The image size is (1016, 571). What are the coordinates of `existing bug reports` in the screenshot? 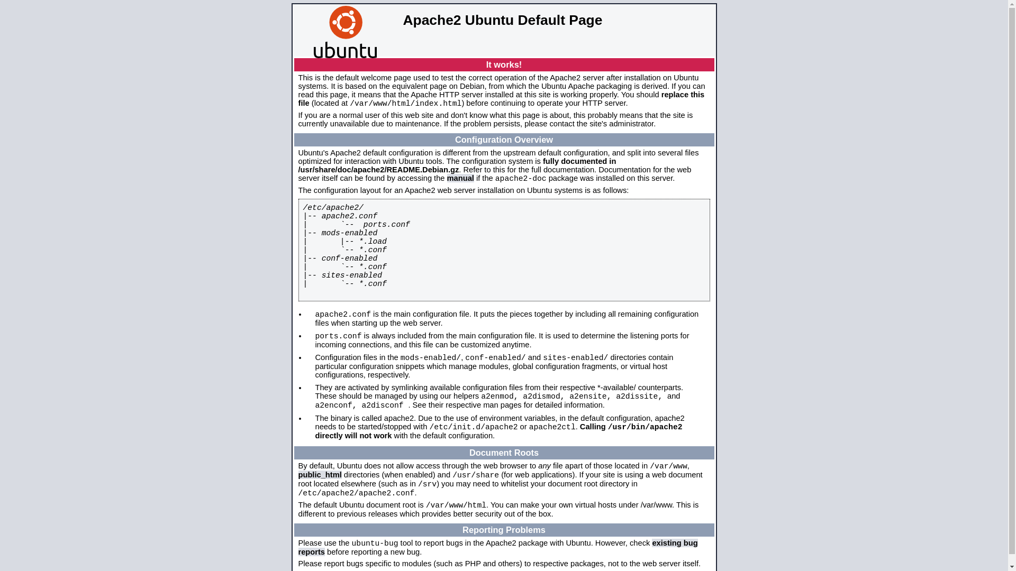 It's located at (498, 548).